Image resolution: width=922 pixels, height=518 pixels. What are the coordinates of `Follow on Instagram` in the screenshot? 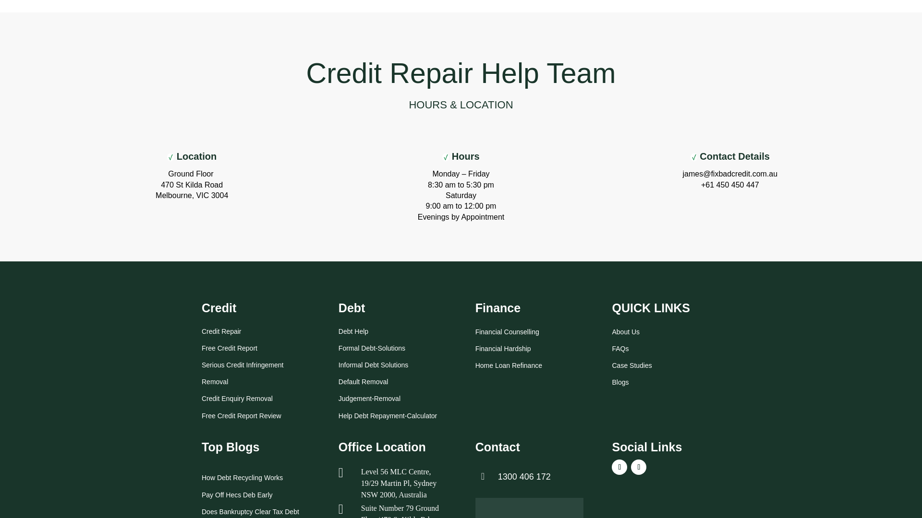 It's located at (638, 467).